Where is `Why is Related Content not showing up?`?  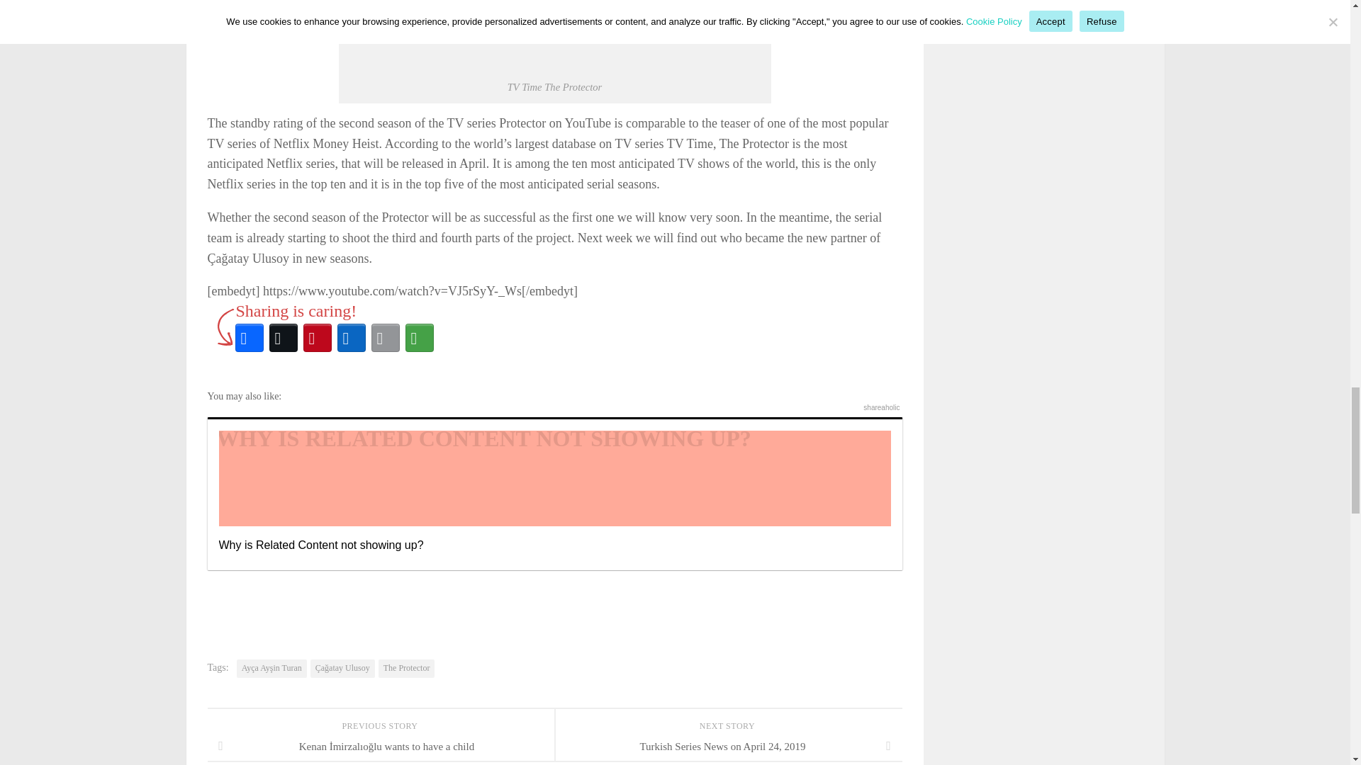
Why is Related Content not showing up? is located at coordinates (554, 493).